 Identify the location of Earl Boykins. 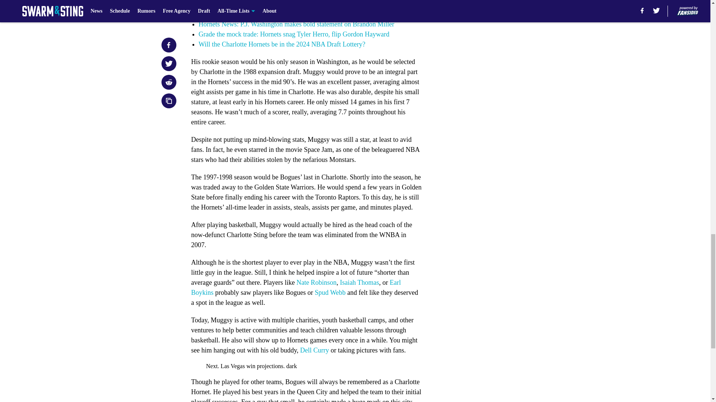
(296, 287).